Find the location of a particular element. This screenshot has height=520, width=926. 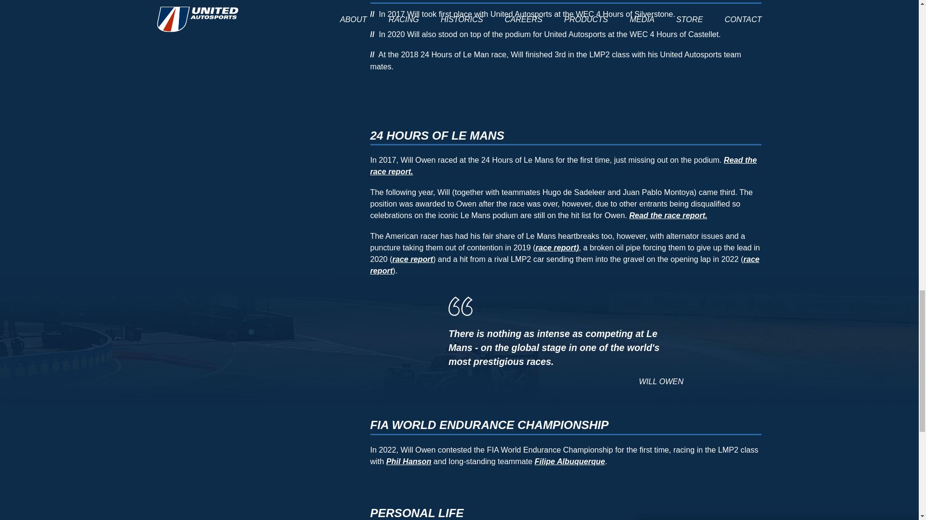

Read the race report. is located at coordinates (668, 215).